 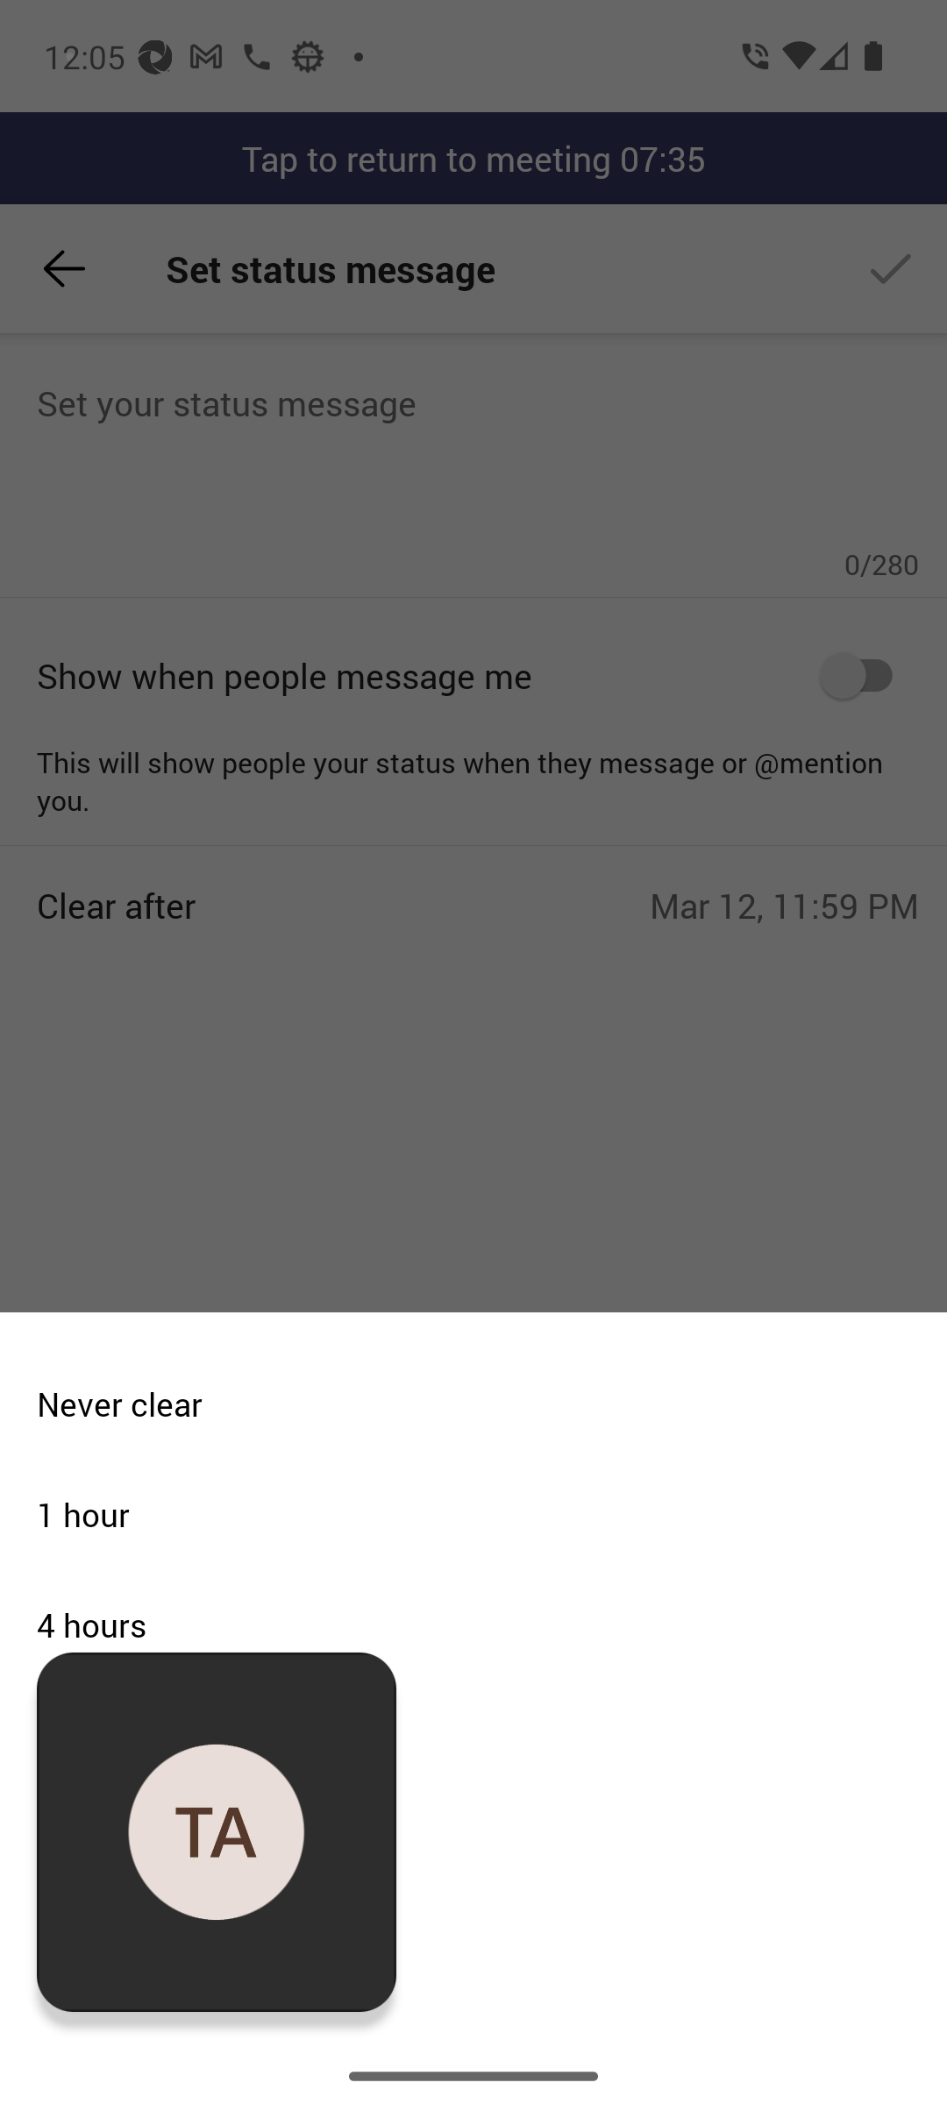 I want to click on 4 hours, so click(x=465, y=1625).